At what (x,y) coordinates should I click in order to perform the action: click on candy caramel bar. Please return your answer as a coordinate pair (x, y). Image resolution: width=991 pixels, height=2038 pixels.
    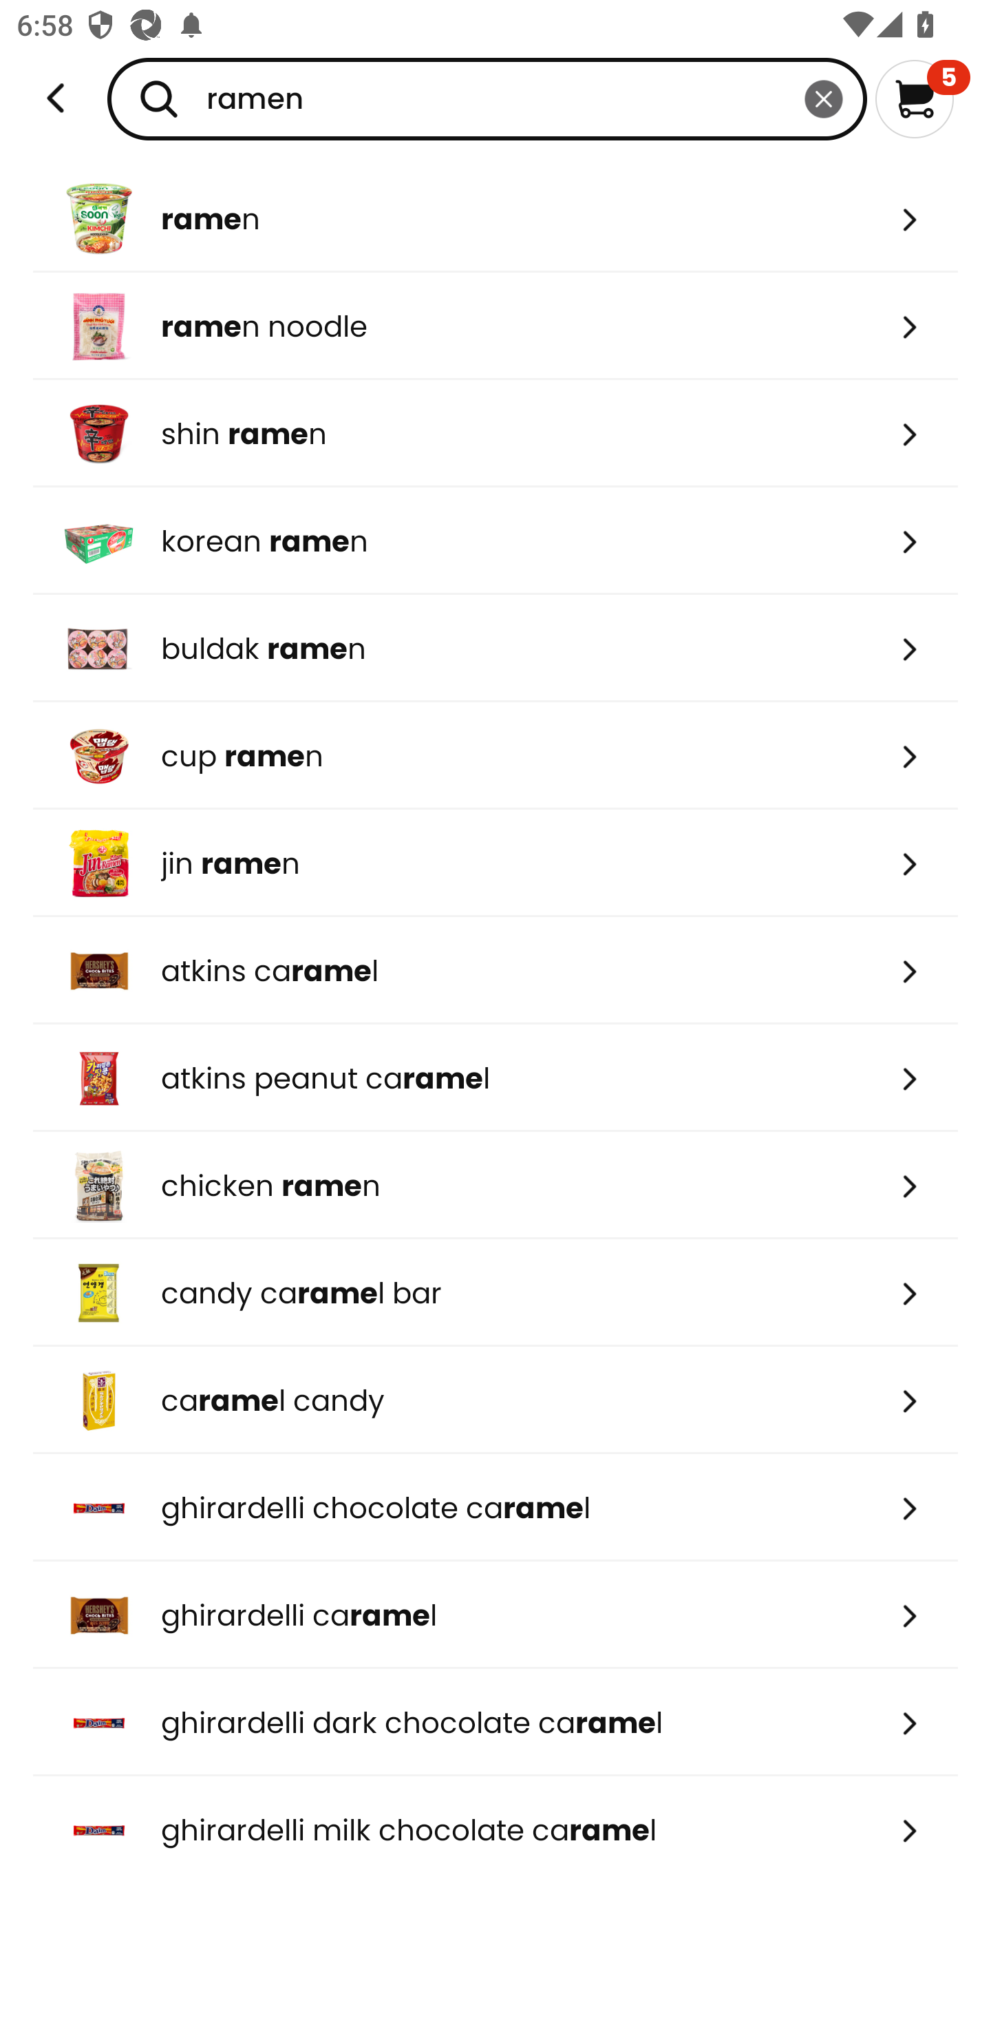
    Looking at the image, I should click on (495, 1293).